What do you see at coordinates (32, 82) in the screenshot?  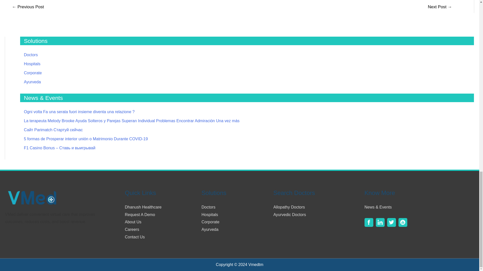 I see `Ayurveda` at bounding box center [32, 82].